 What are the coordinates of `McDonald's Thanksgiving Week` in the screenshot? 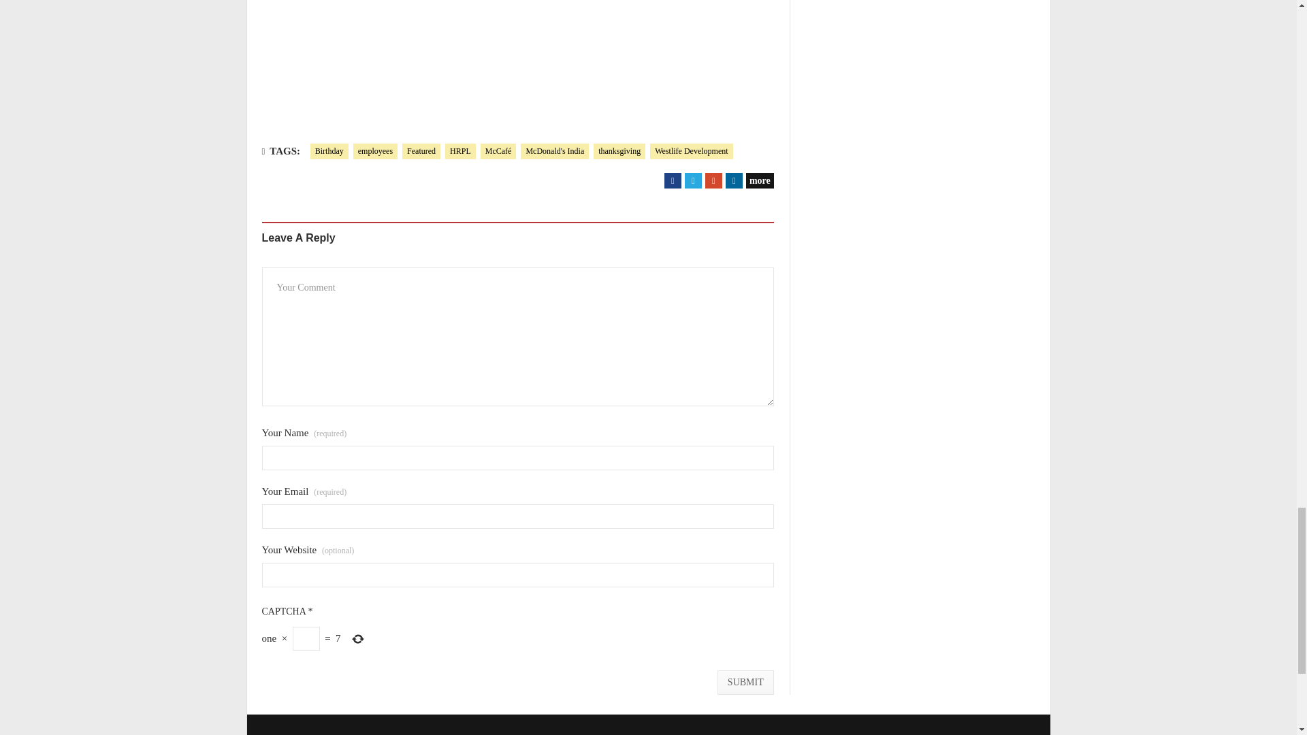 It's located at (513, 56).